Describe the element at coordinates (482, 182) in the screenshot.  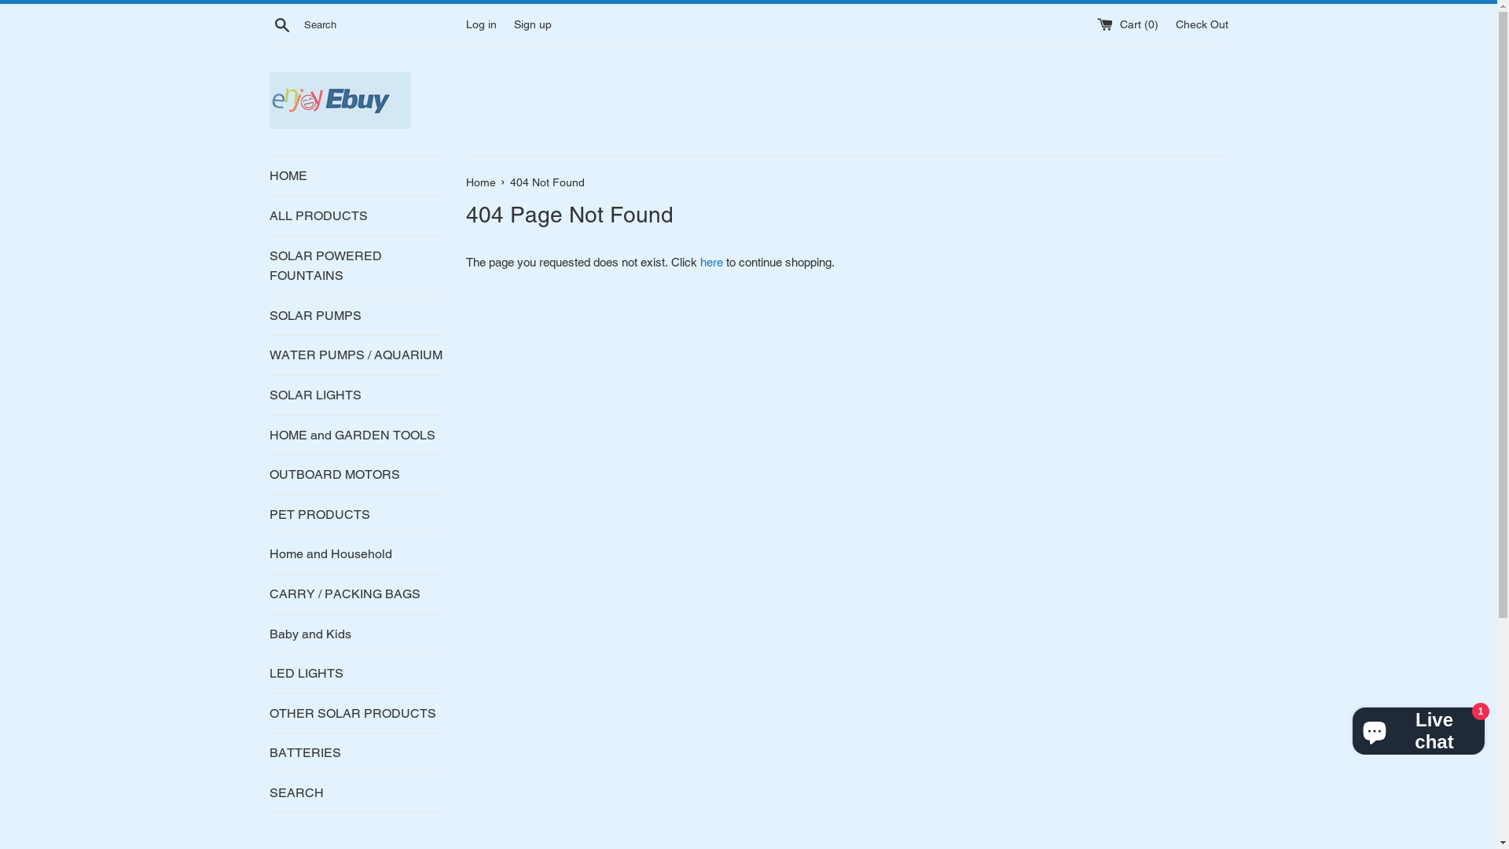
I see `Home` at that location.